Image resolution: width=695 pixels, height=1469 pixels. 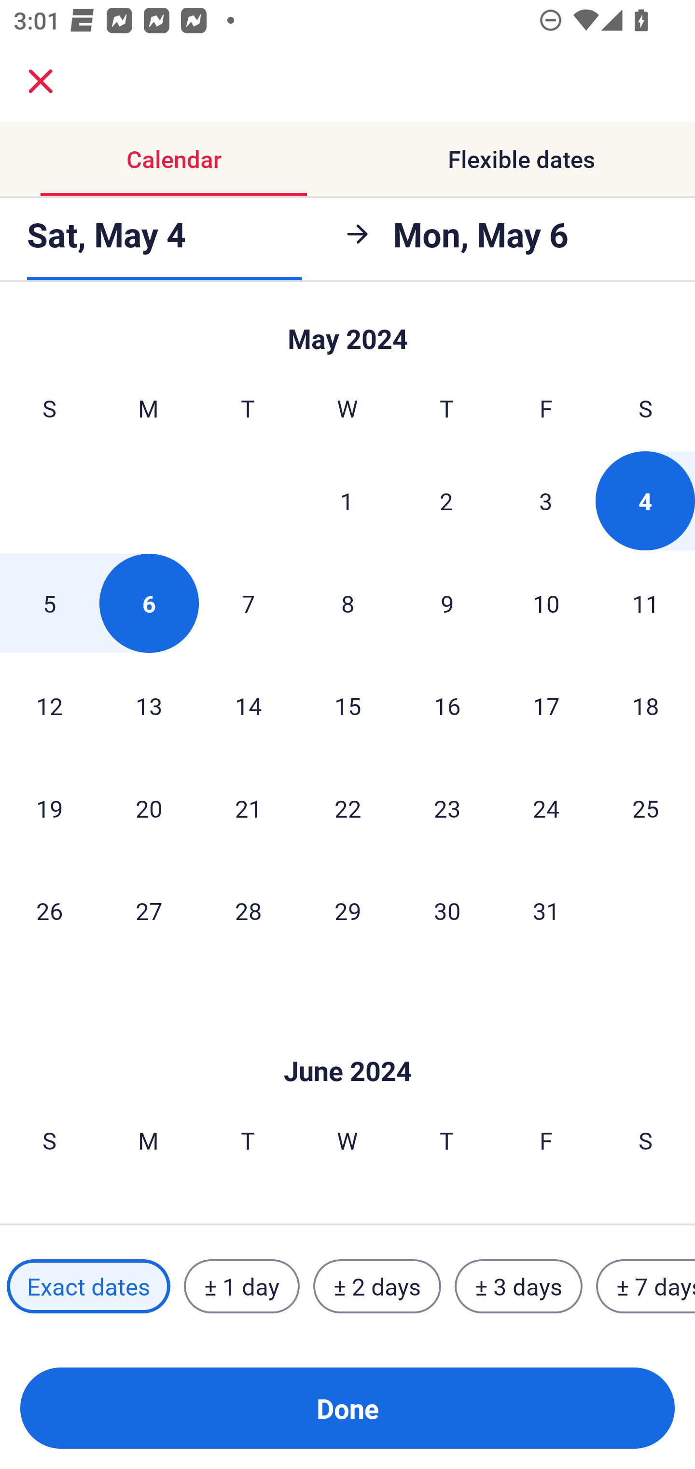 I want to click on 17 Friday, May 17, 2024, so click(x=546, y=706).